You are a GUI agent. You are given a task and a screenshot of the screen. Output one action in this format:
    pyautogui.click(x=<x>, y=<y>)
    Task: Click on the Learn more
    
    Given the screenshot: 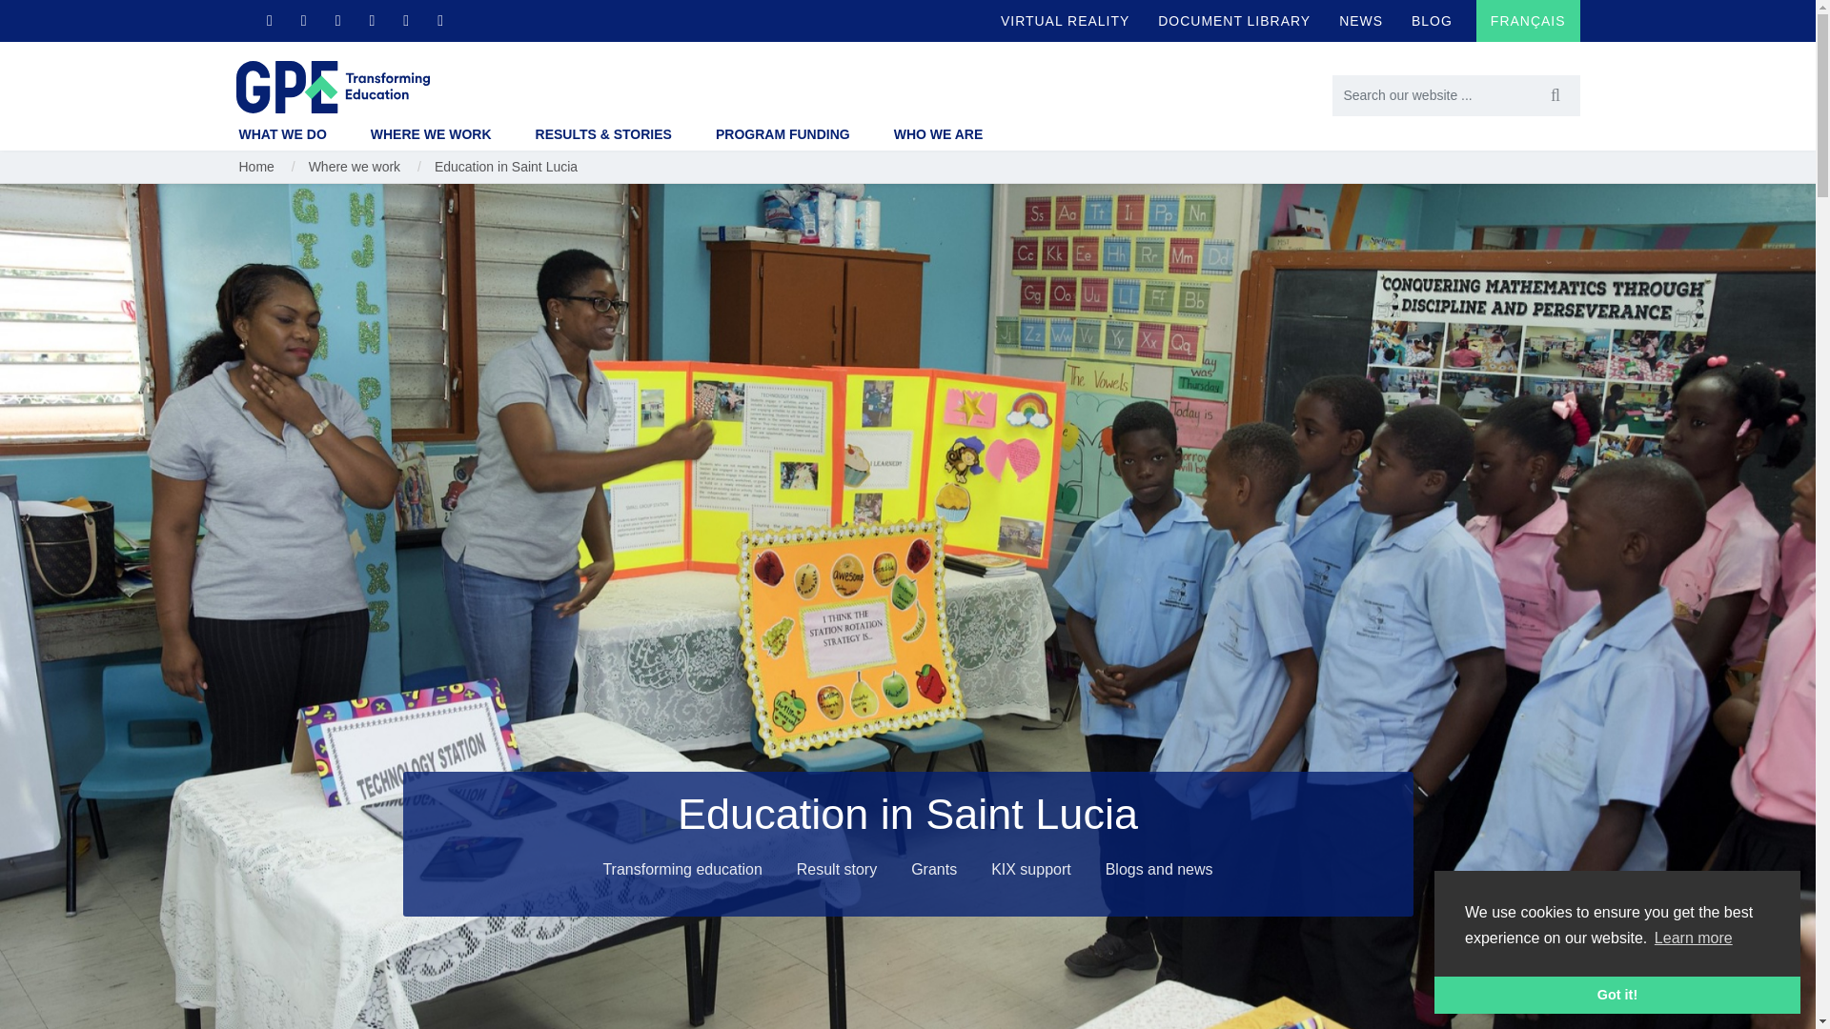 What is the action you would take?
    pyautogui.click(x=1693, y=938)
    